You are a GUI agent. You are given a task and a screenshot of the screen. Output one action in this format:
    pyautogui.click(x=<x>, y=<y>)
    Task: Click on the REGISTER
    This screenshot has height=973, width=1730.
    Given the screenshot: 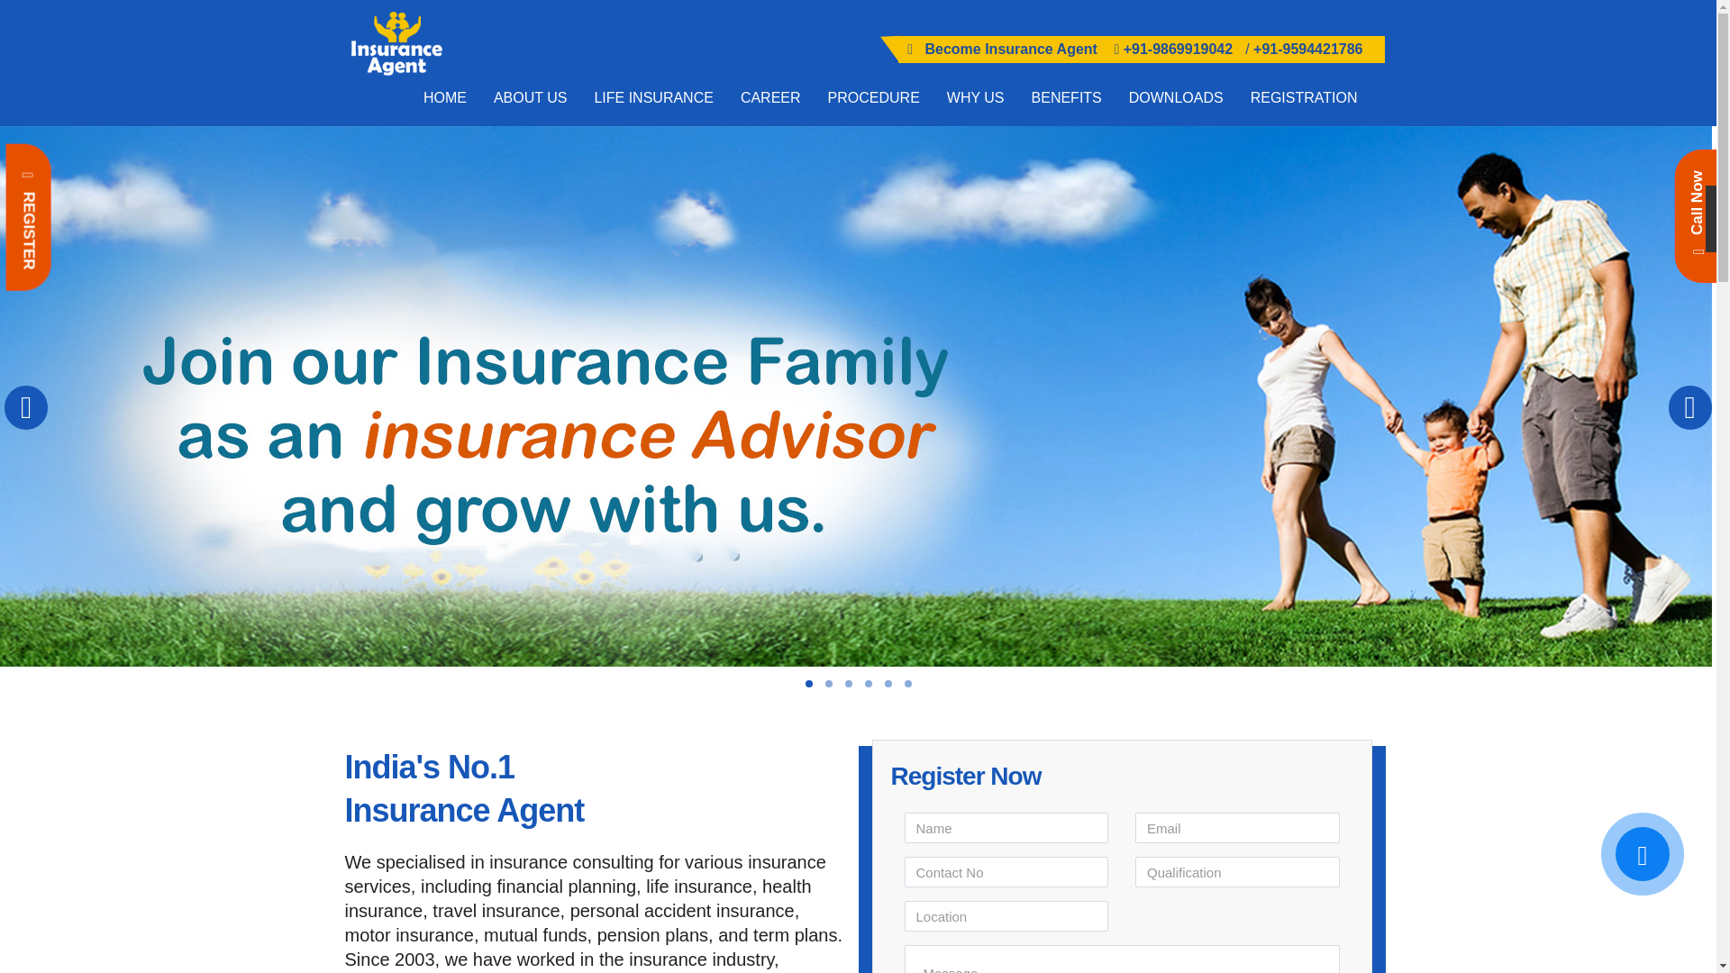 What is the action you would take?
    pyautogui.click(x=77, y=166)
    